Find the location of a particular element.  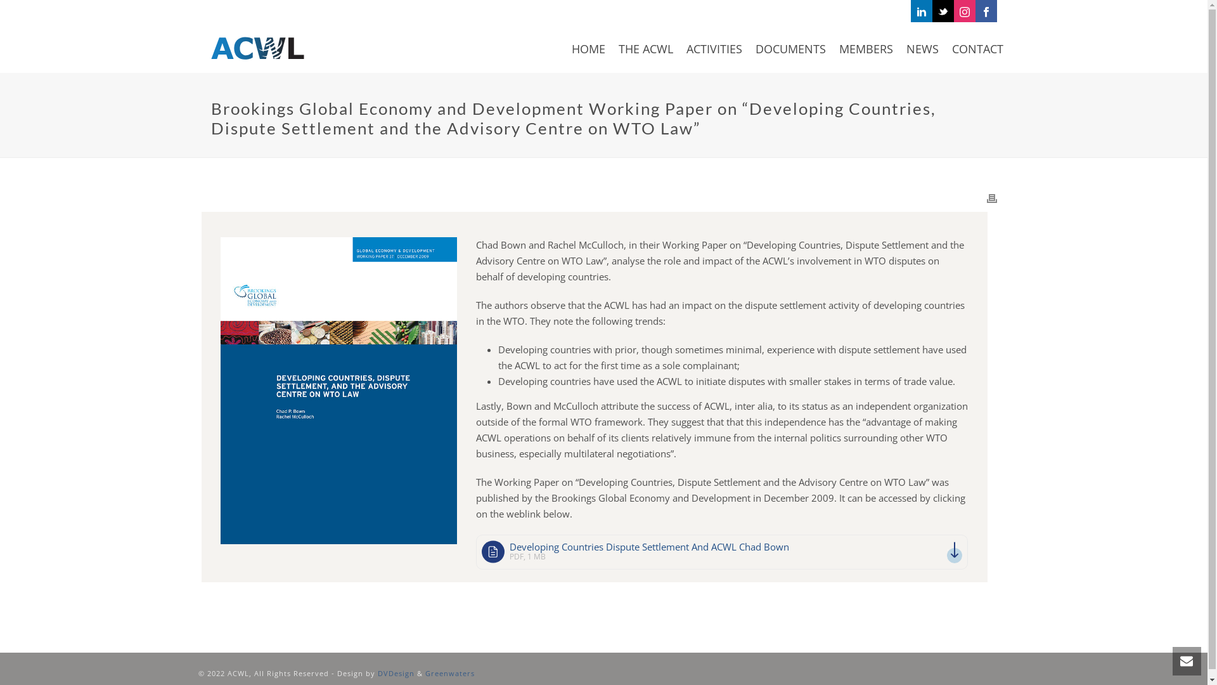

ACTIVITIES is located at coordinates (714, 48).